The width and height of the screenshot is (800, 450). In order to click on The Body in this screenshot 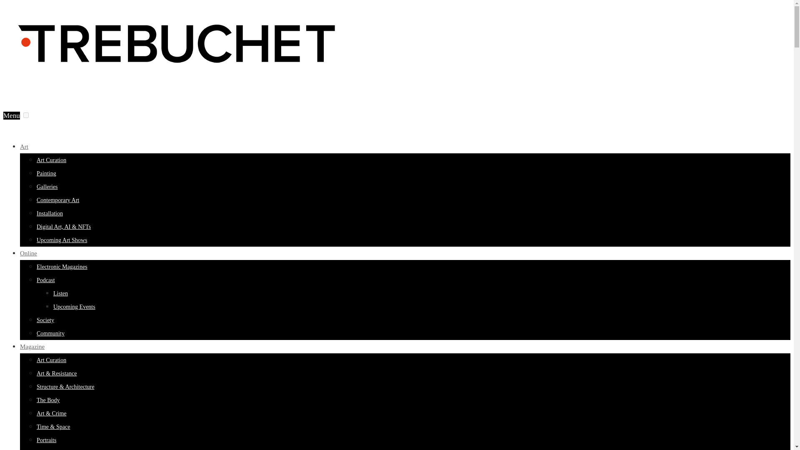, I will do `click(48, 400)`.